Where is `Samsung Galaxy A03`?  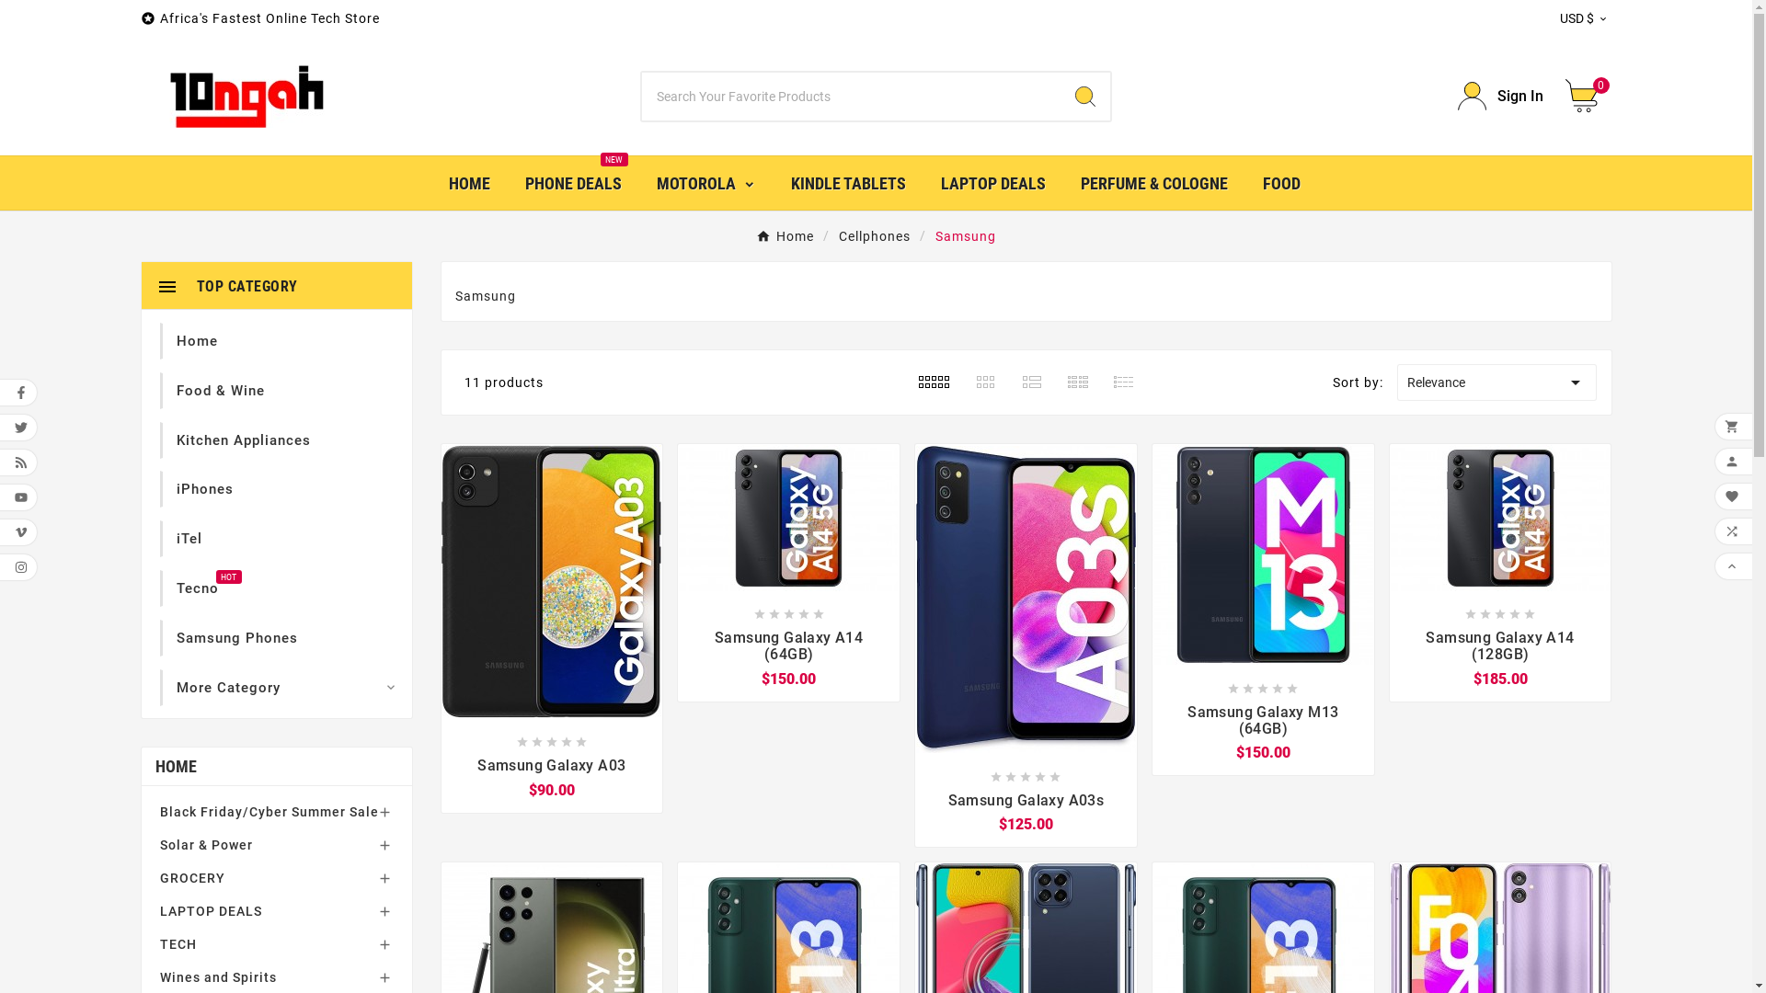 Samsung Galaxy A03 is located at coordinates (551, 766).